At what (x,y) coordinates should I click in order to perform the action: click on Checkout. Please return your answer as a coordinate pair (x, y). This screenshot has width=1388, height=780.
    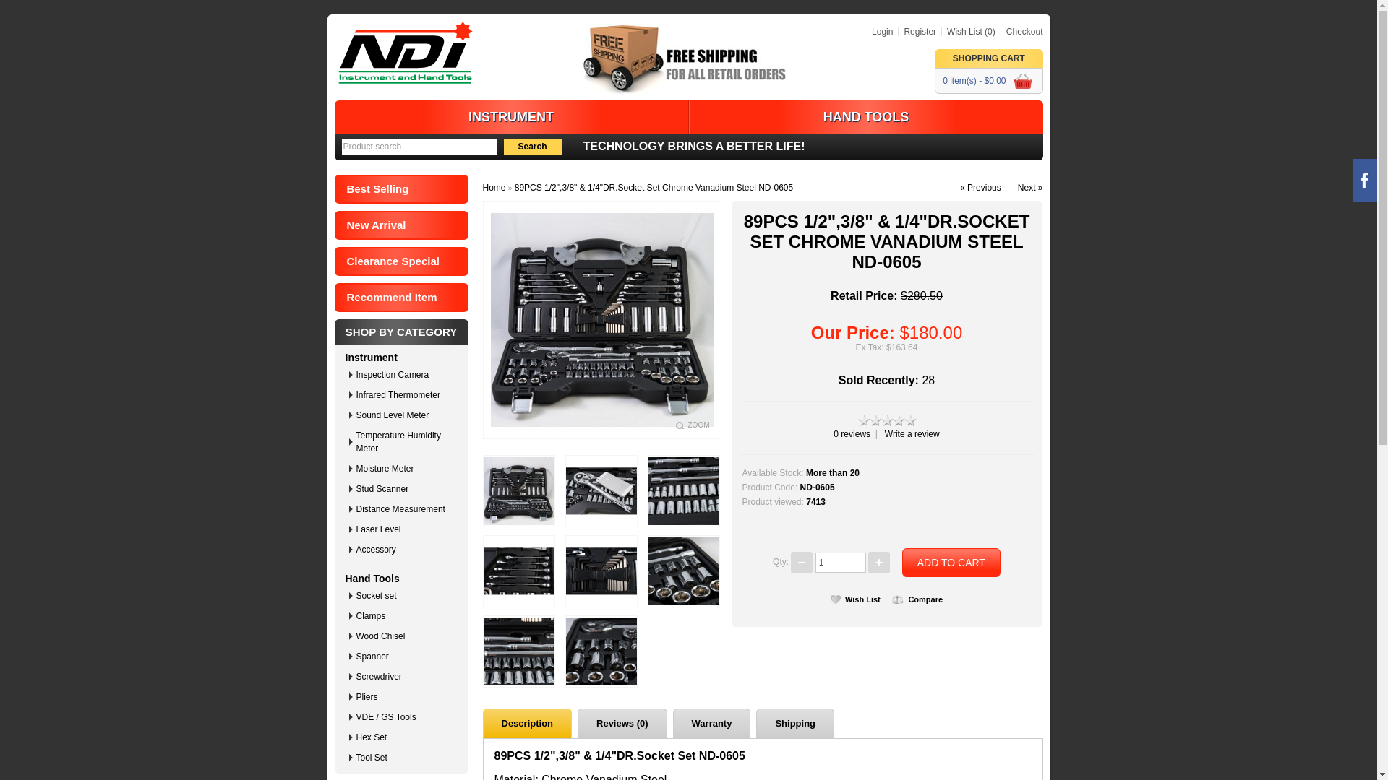
    Looking at the image, I should click on (1022, 32).